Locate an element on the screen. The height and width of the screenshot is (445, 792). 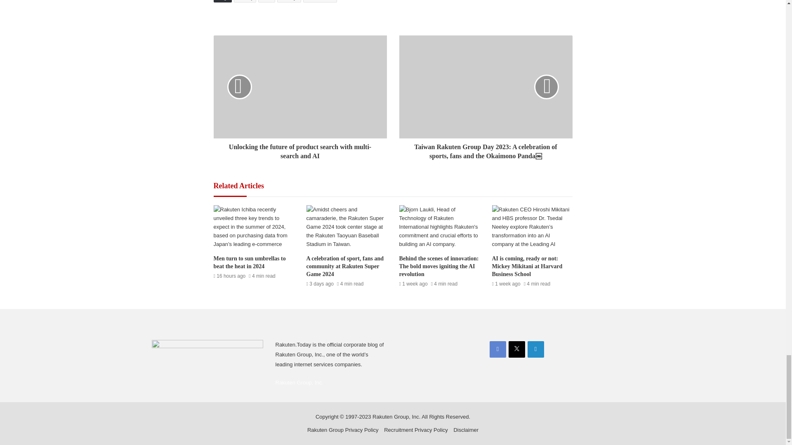
event is located at coordinates (266, 1).